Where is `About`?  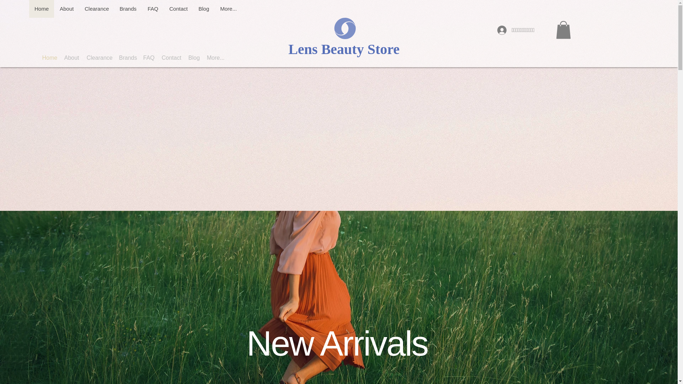 About is located at coordinates (72, 58).